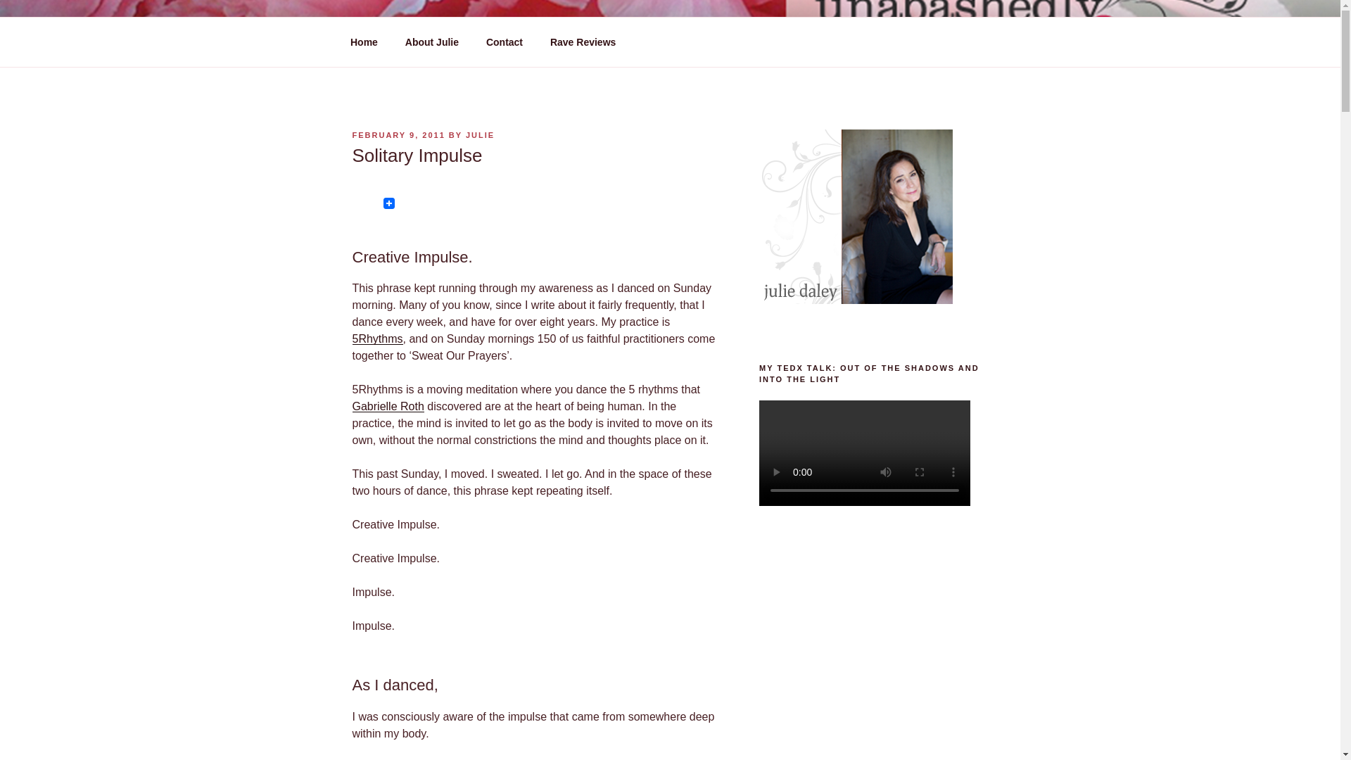  What do you see at coordinates (377, 339) in the screenshot?
I see `5Rhythms` at bounding box center [377, 339].